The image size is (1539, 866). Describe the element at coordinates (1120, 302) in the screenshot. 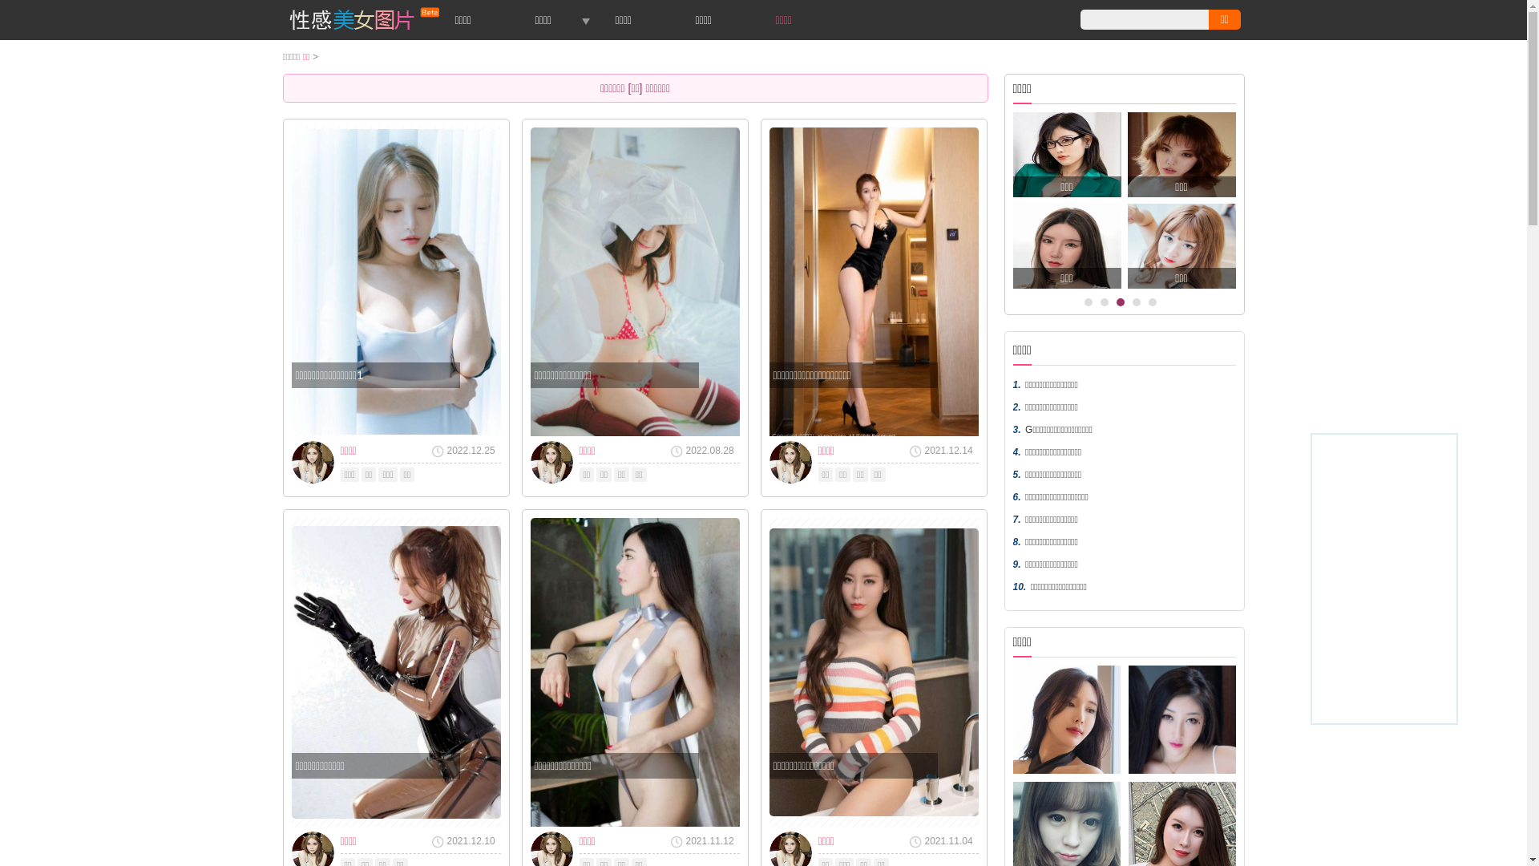

I see `3` at that location.